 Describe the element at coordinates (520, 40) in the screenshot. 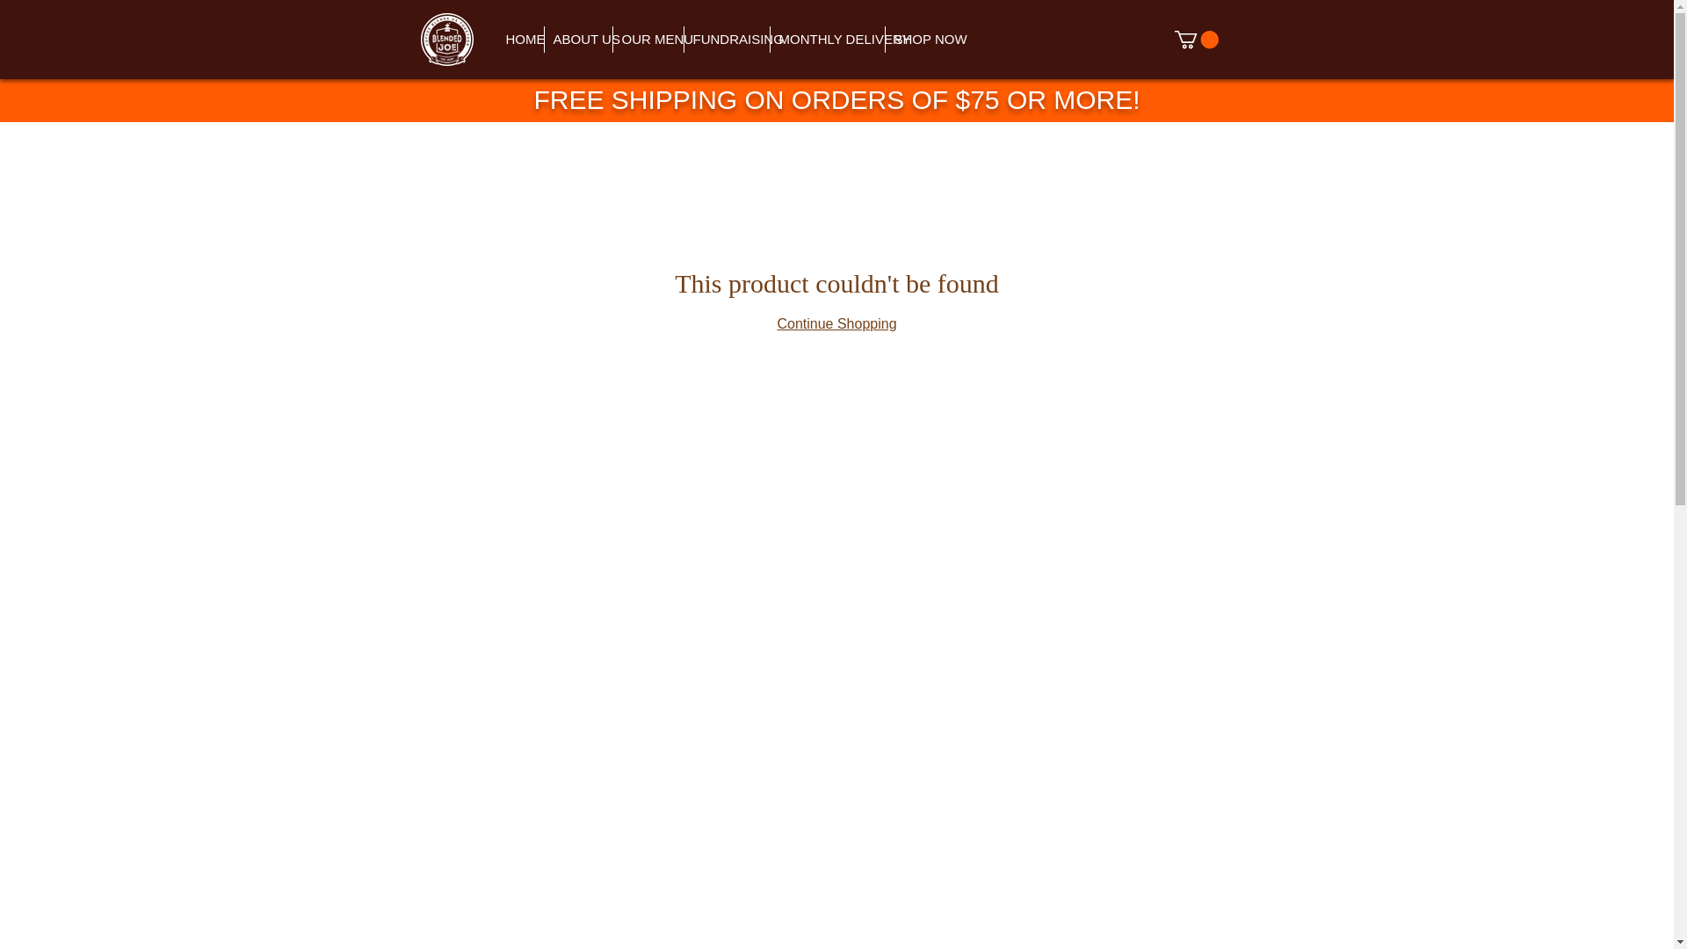

I see `HOME` at that location.